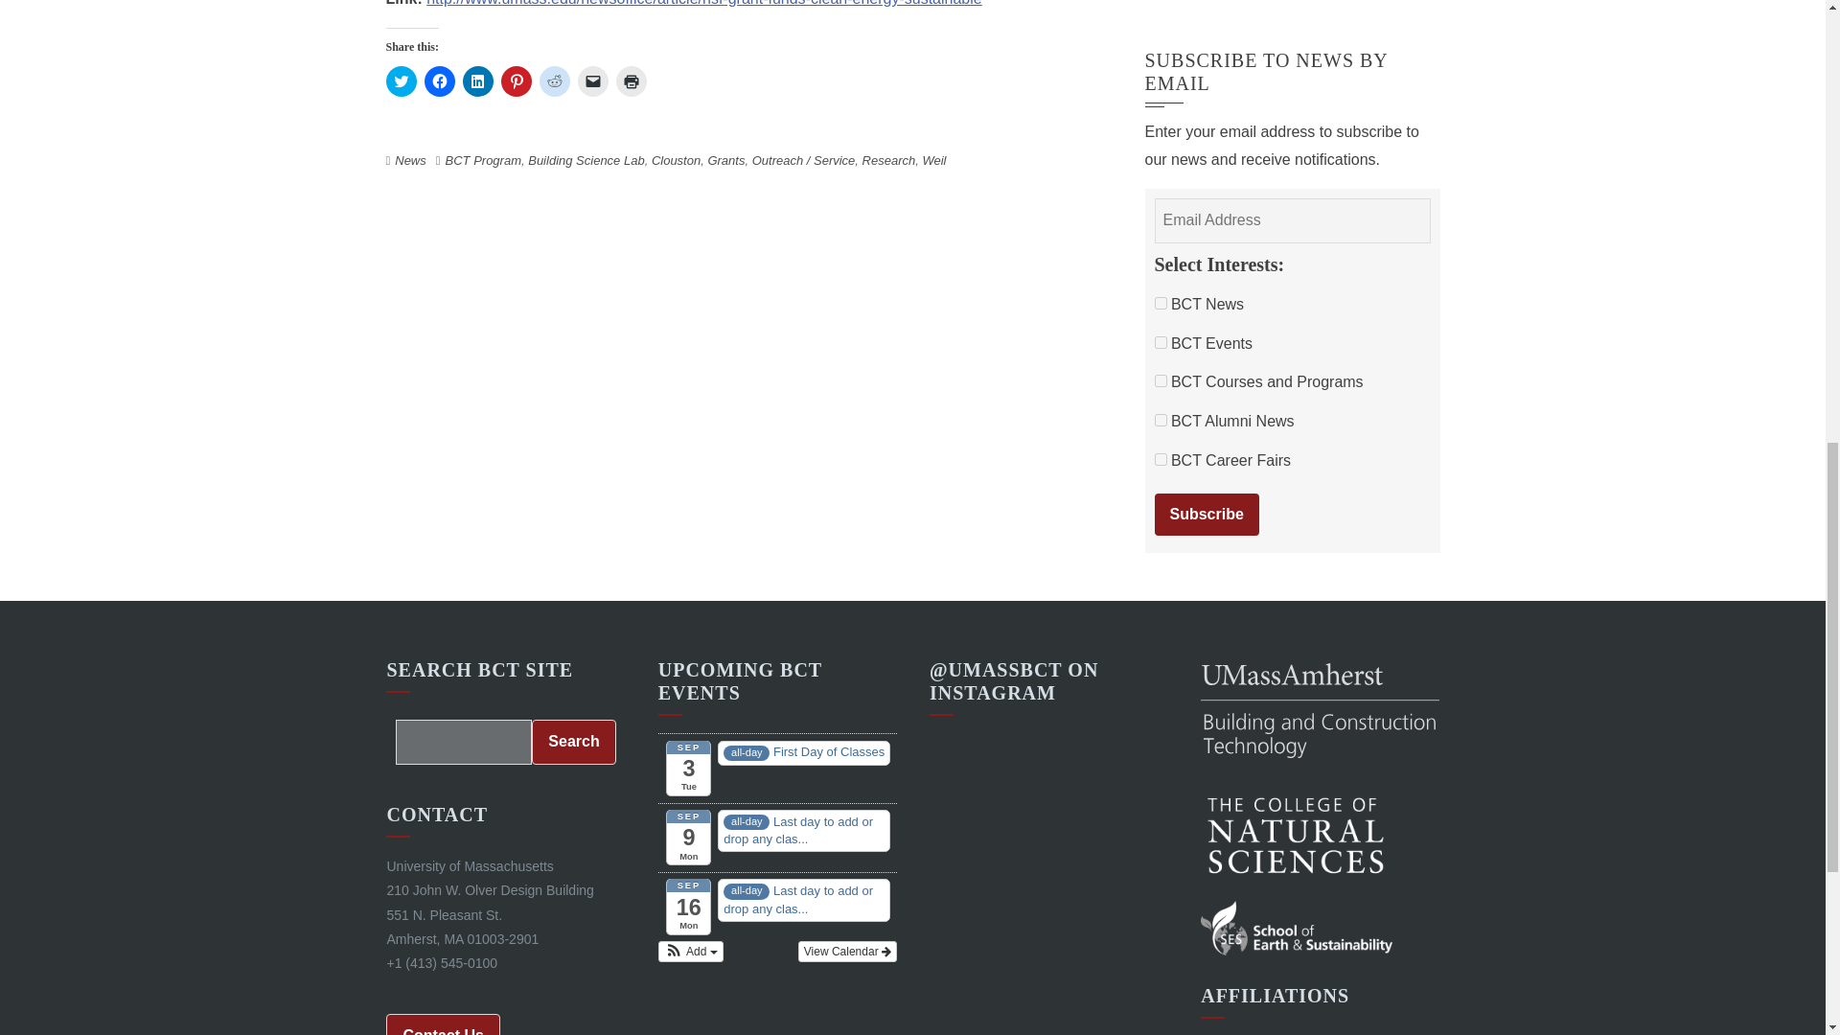  Describe the element at coordinates (554, 81) in the screenshot. I see `Click to share on Reddit` at that location.